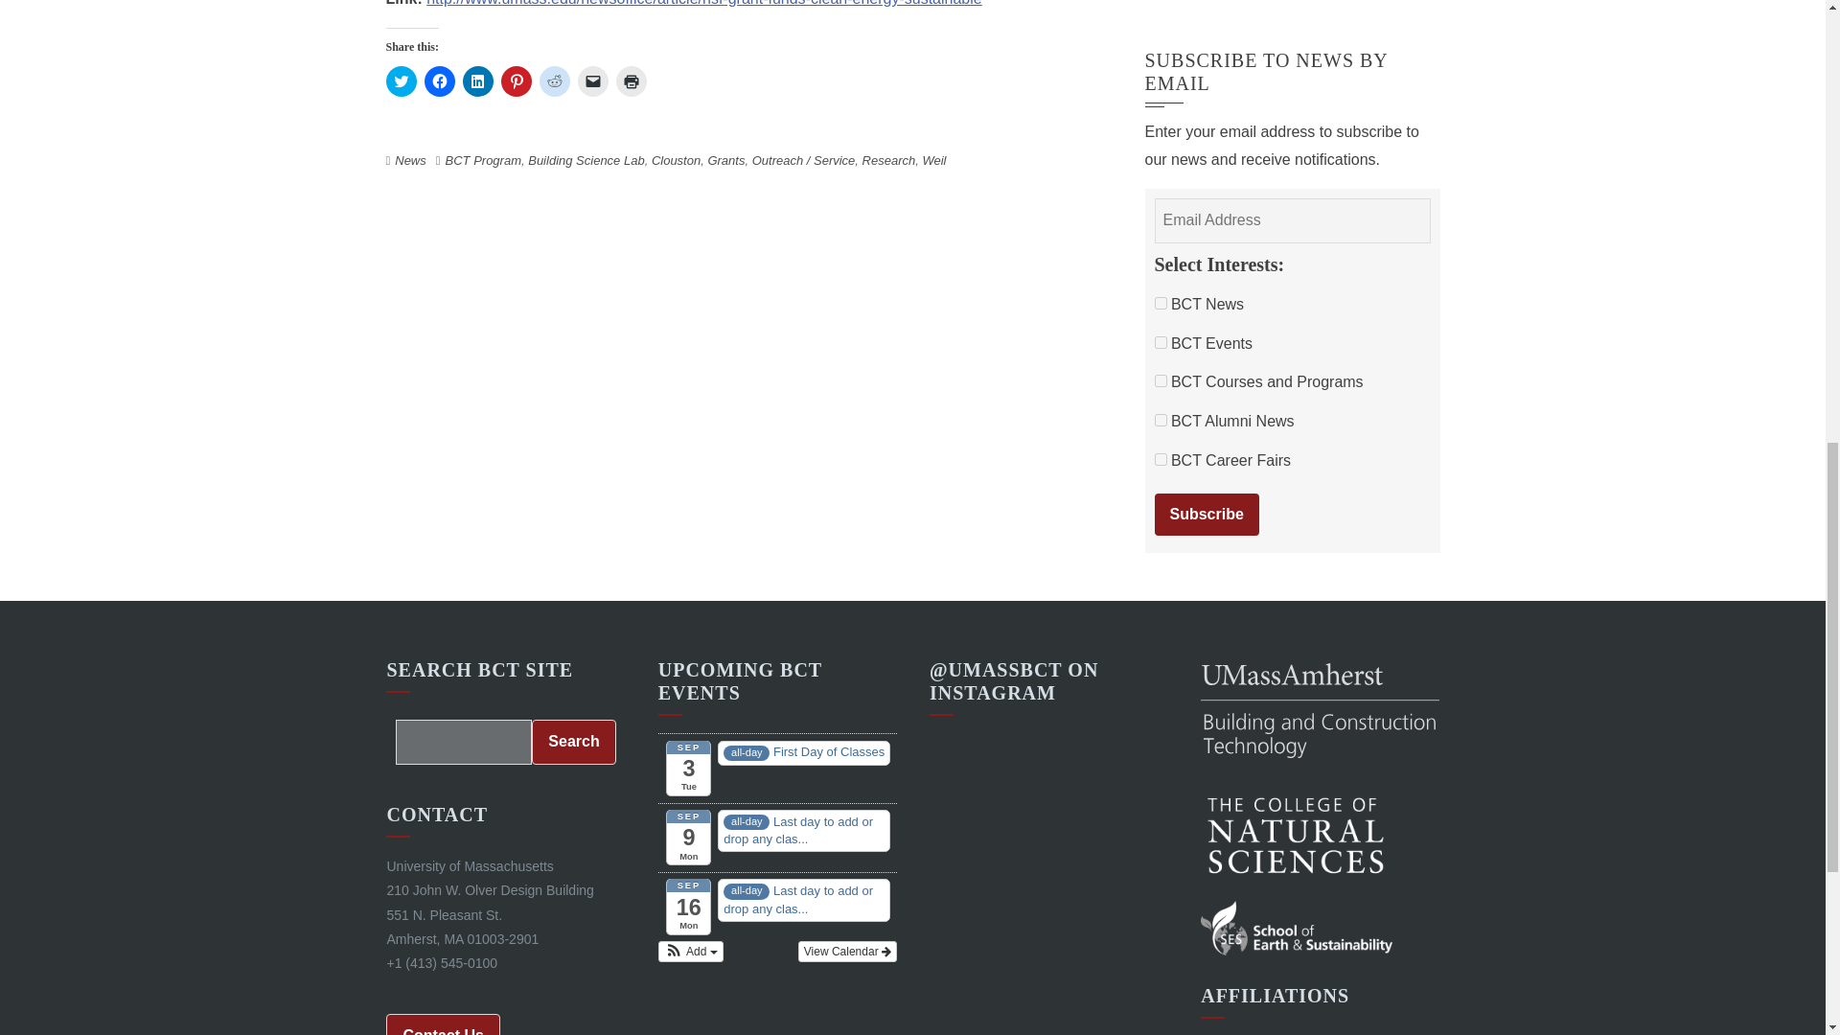  Describe the element at coordinates (554, 81) in the screenshot. I see `Click to share on Reddit` at that location.